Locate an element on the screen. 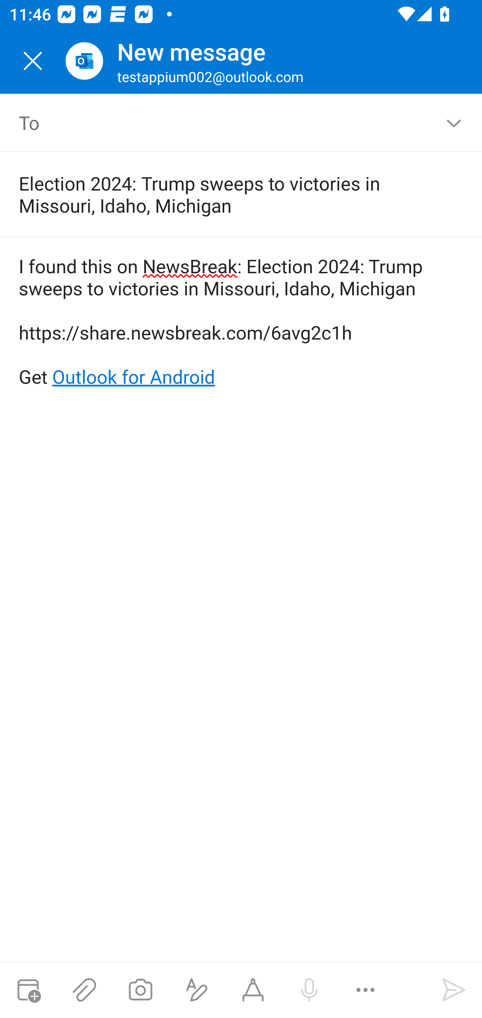 The image size is (482, 1018). Attach meeting is located at coordinates (28, 990).